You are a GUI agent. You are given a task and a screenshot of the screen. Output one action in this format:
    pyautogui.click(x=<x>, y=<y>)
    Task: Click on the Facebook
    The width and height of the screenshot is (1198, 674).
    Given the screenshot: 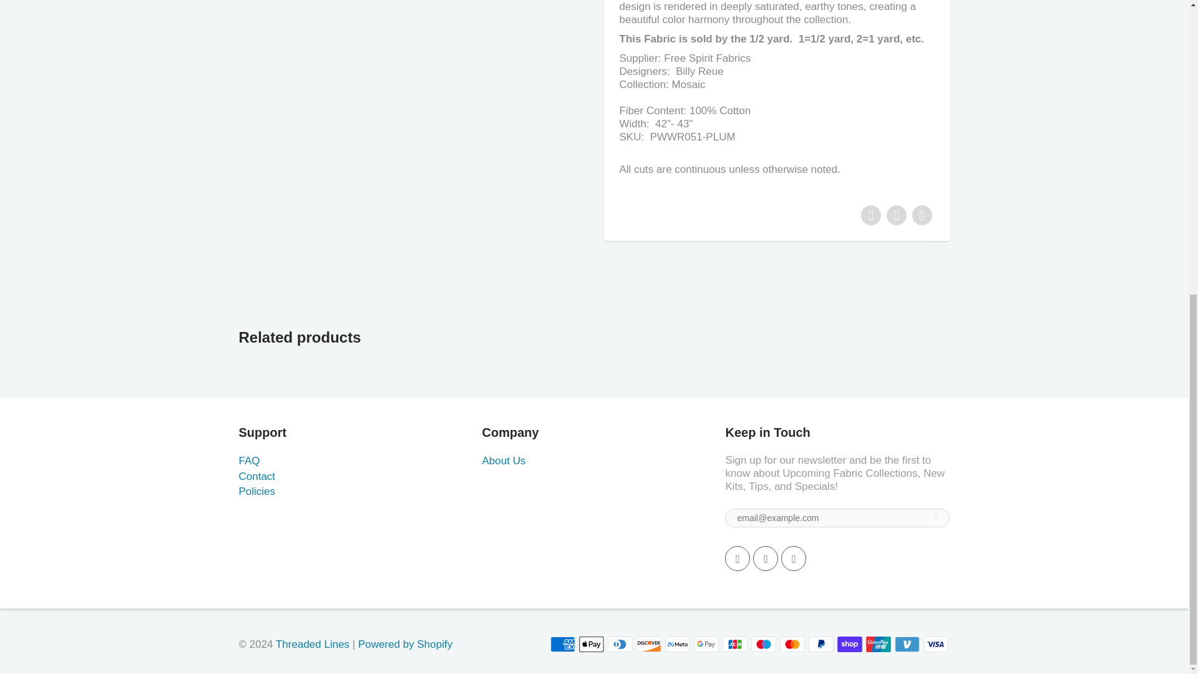 What is the action you would take?
    pyautogui.click(x=737, y=558)
    